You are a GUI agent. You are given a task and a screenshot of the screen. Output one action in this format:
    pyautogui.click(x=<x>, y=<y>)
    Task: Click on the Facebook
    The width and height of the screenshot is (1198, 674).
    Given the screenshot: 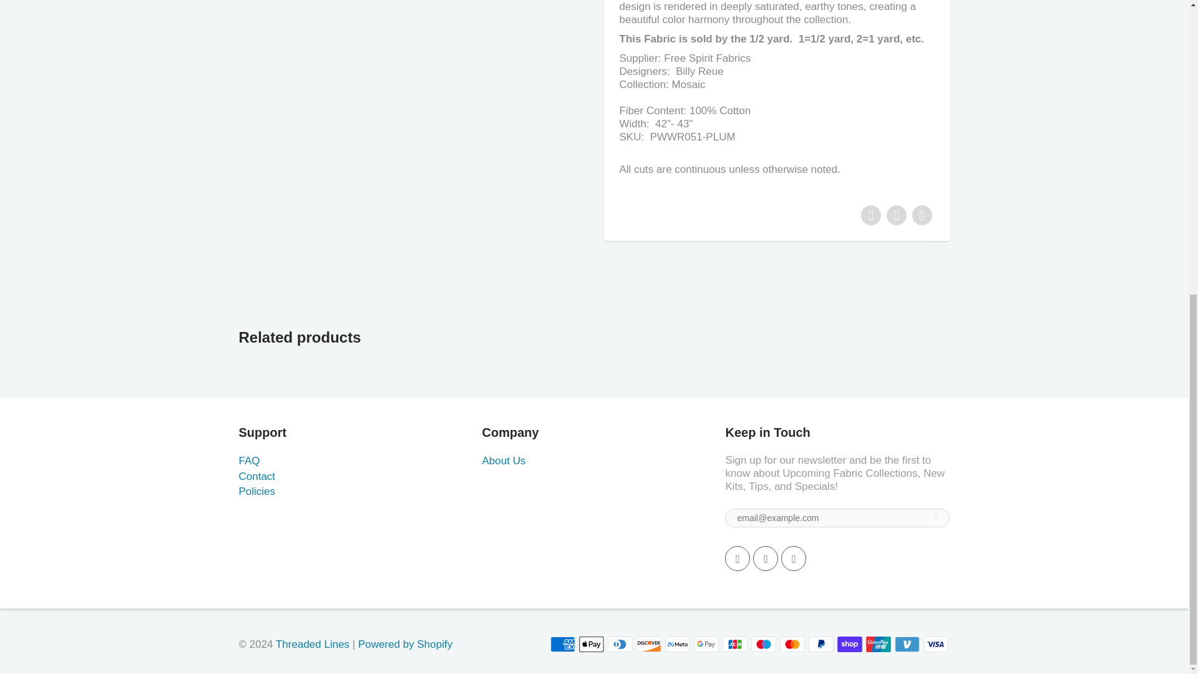 What is the action you would take?
    pyautogui.click(x=737, y=558)
    